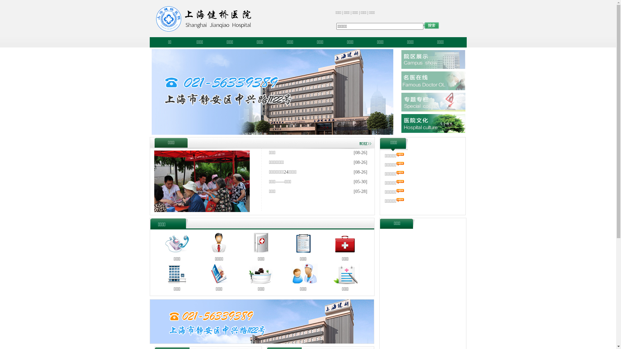 The image size is (621, 349). I want to click on Booklet Printing, so click(202, 223).